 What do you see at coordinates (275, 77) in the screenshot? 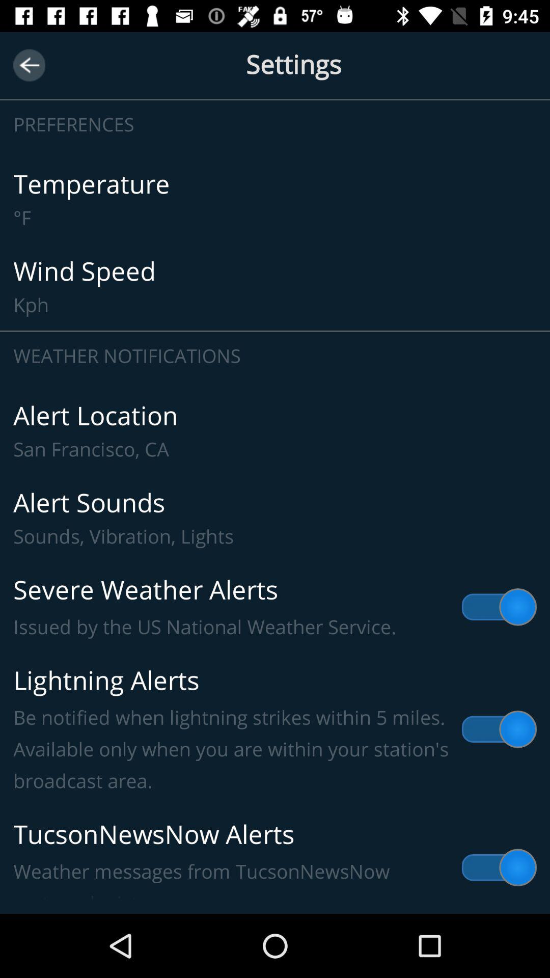
I see `select the text which says settings` at bounding box center [275, 77].